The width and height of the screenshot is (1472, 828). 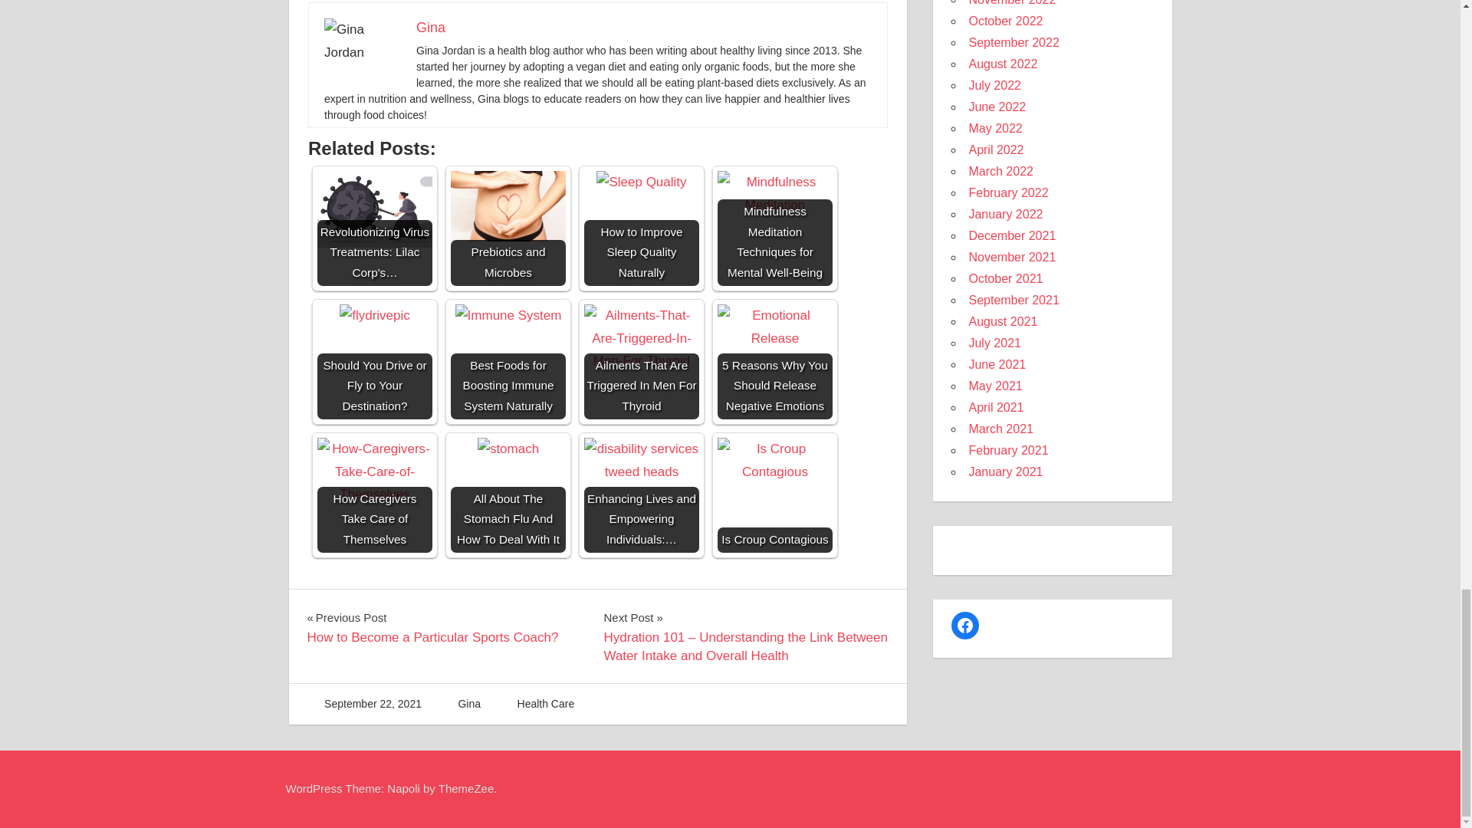 What do you see at coordinates (642, 339) in the screenshot?
I see `Ailments That Are Triggered In Men For Thyroid` at bounding box center [642, 339].